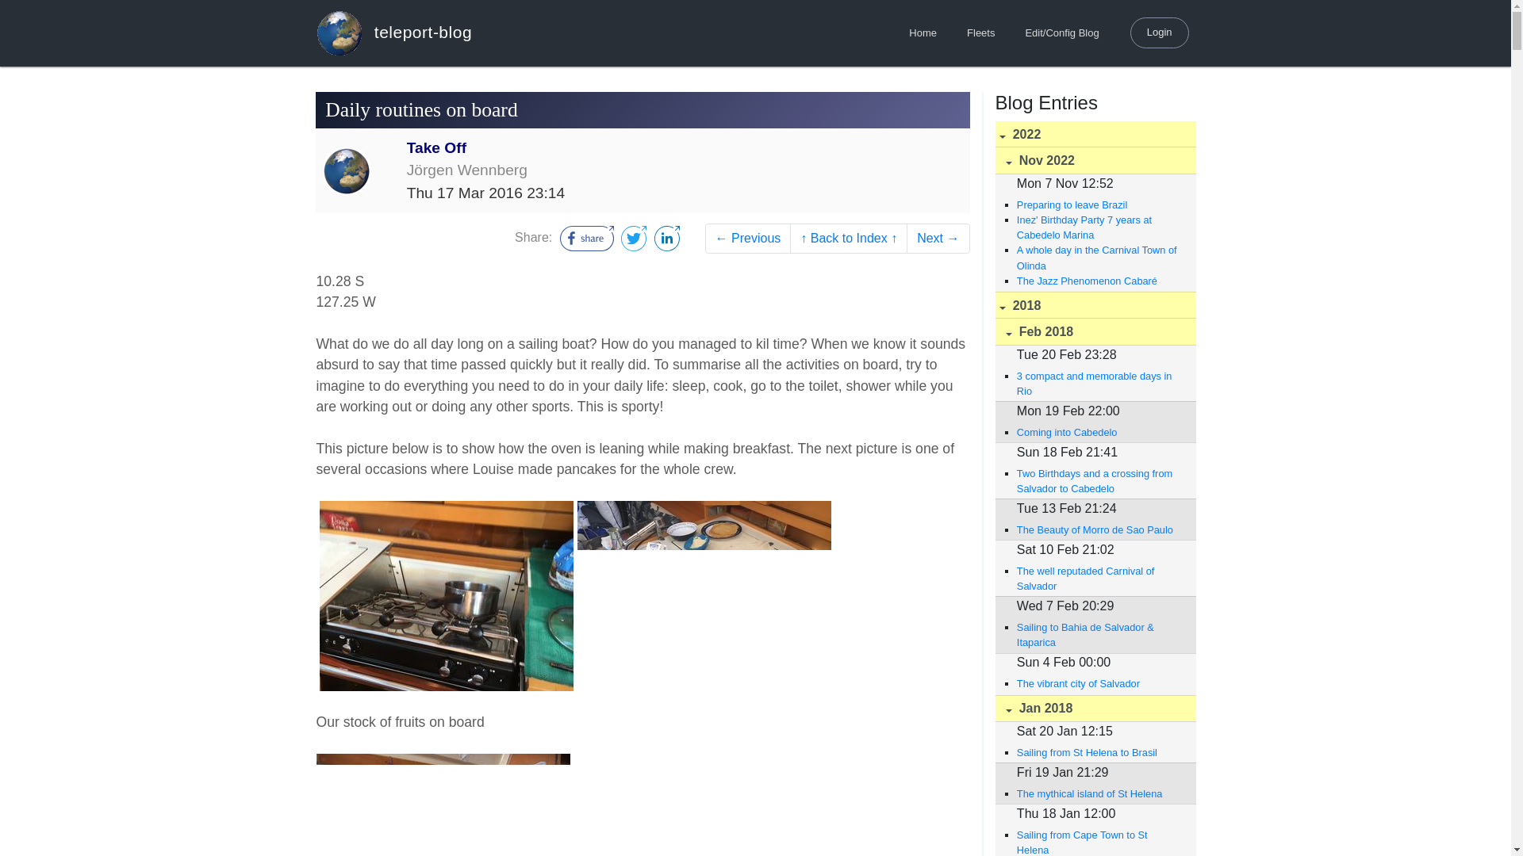 The image size is (1523, 856). Describe the element at coordinates (1099, 480) in the screenshot. I see `Two Birthdays and a crossing from Salvador to Cabedelo` at that location.